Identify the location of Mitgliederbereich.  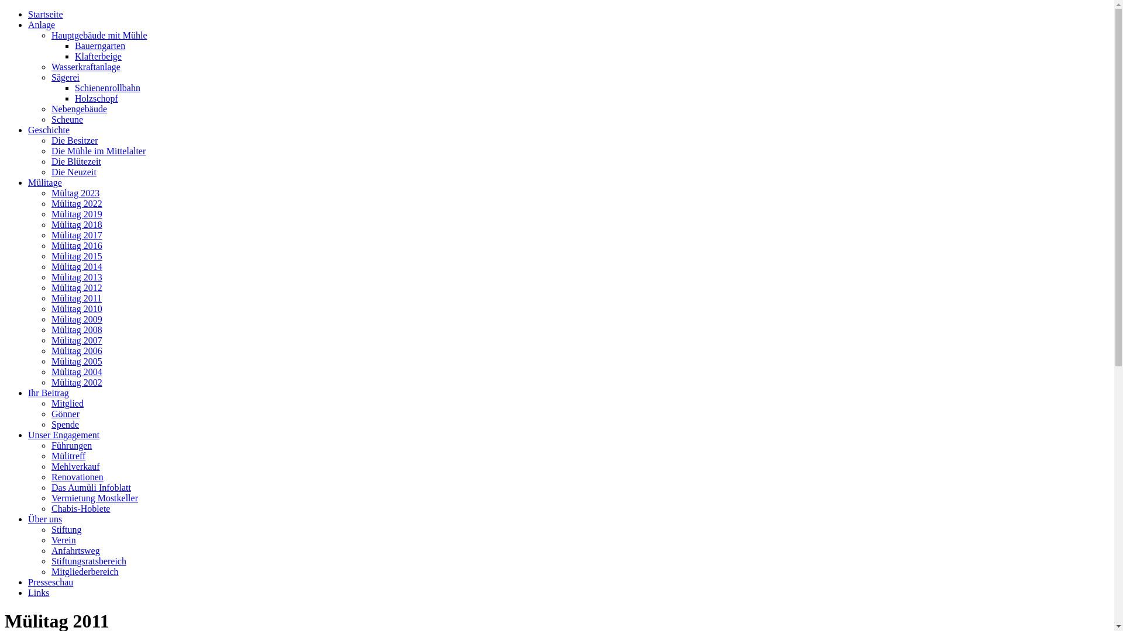
(85, 571).